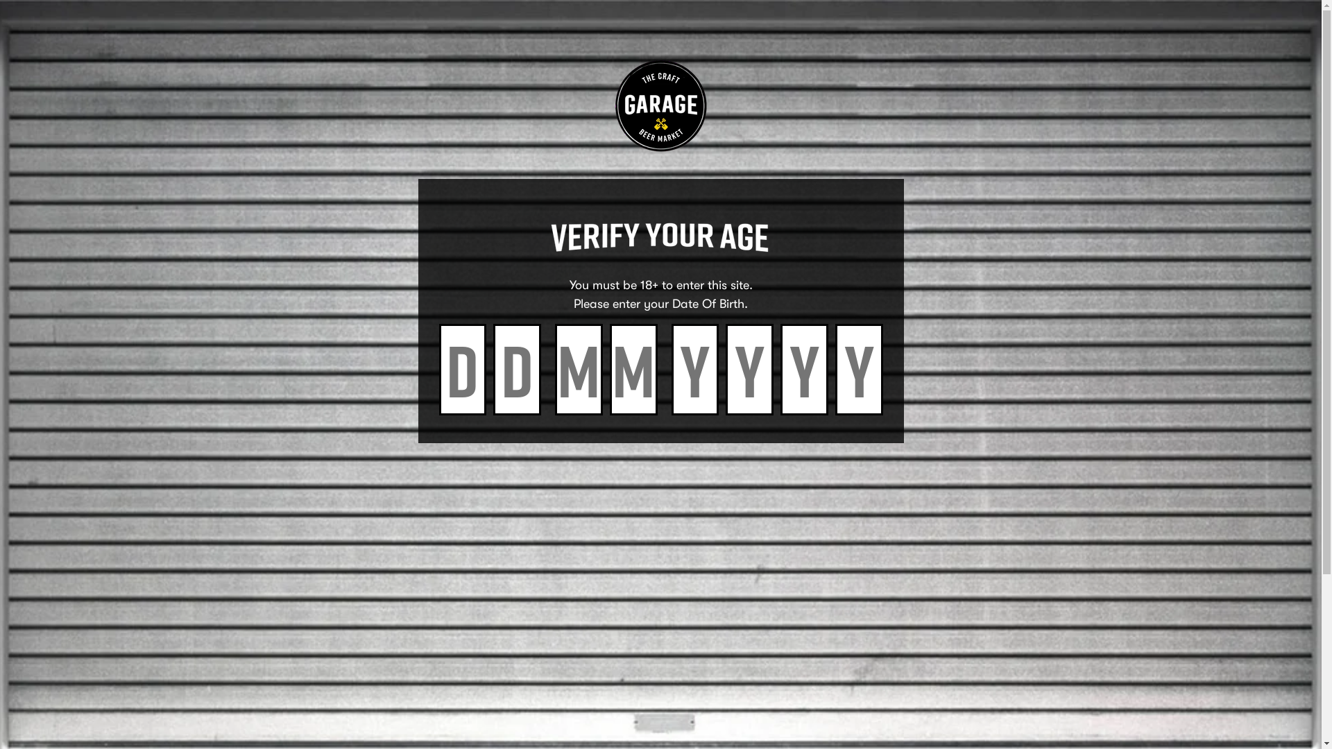 The height and width of the screenshot is (749, 1332). I want to click on About Us, so click(562, 456).